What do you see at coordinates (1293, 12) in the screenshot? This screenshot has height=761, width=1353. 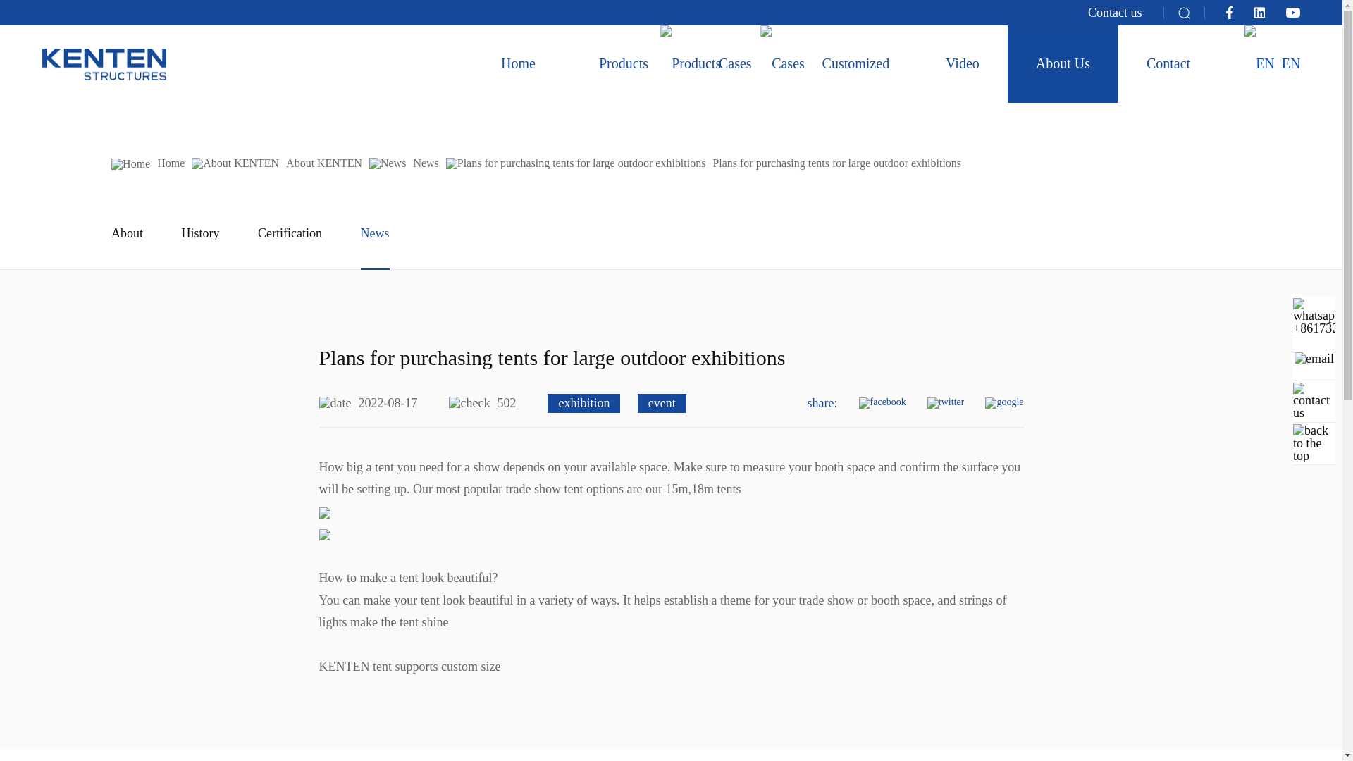 I see `youtube` at bounding box center [1293, 12].